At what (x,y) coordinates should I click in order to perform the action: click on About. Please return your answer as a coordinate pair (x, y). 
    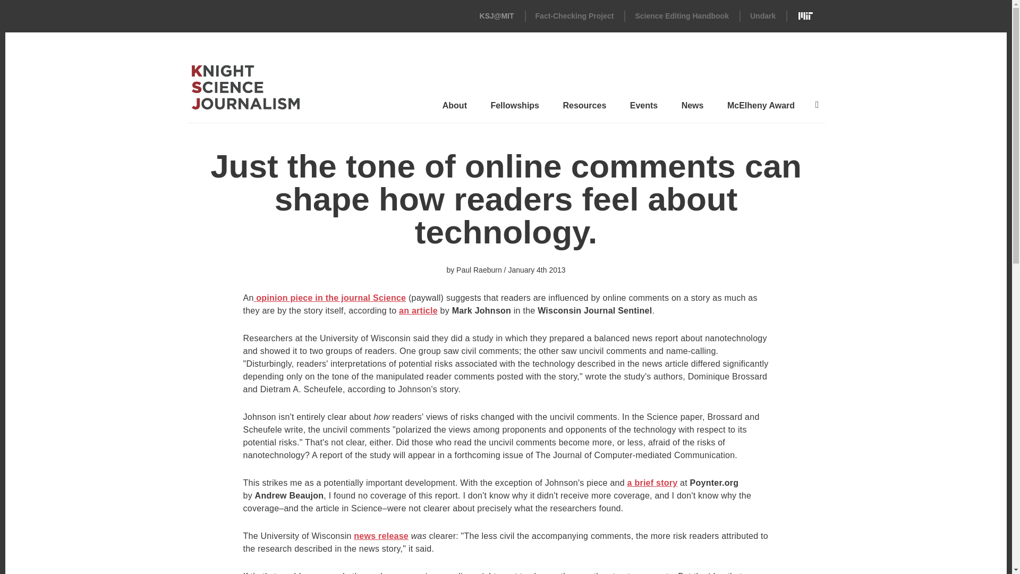
    Looking at the image, I should click on (455, 108).